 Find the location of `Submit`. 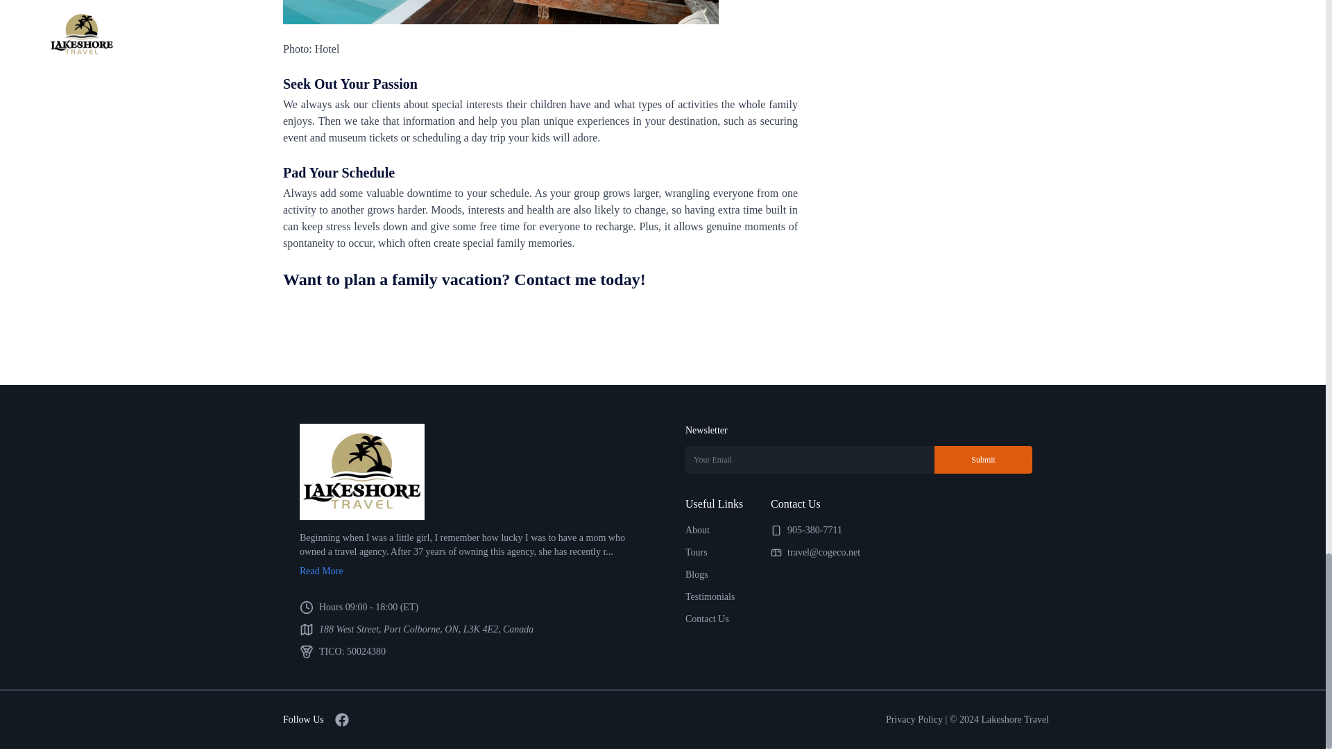

Submit is located at coordinates (984, 459).